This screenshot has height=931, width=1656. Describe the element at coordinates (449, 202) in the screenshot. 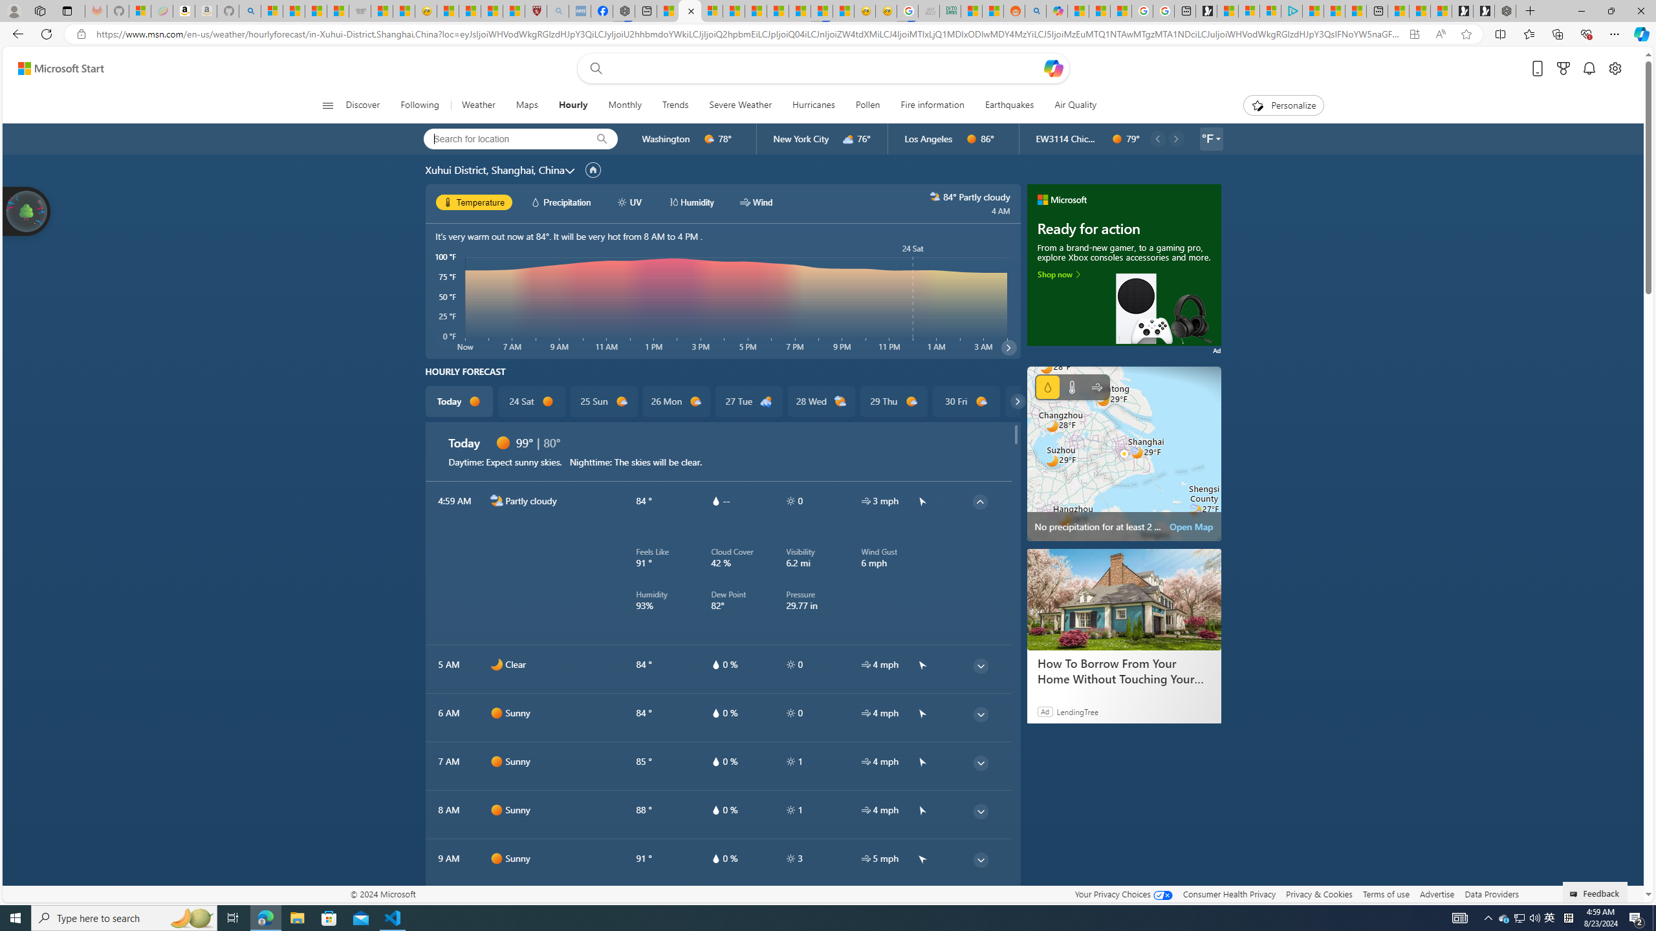

I see `hourlyChart/temperatureBlack` at that location.